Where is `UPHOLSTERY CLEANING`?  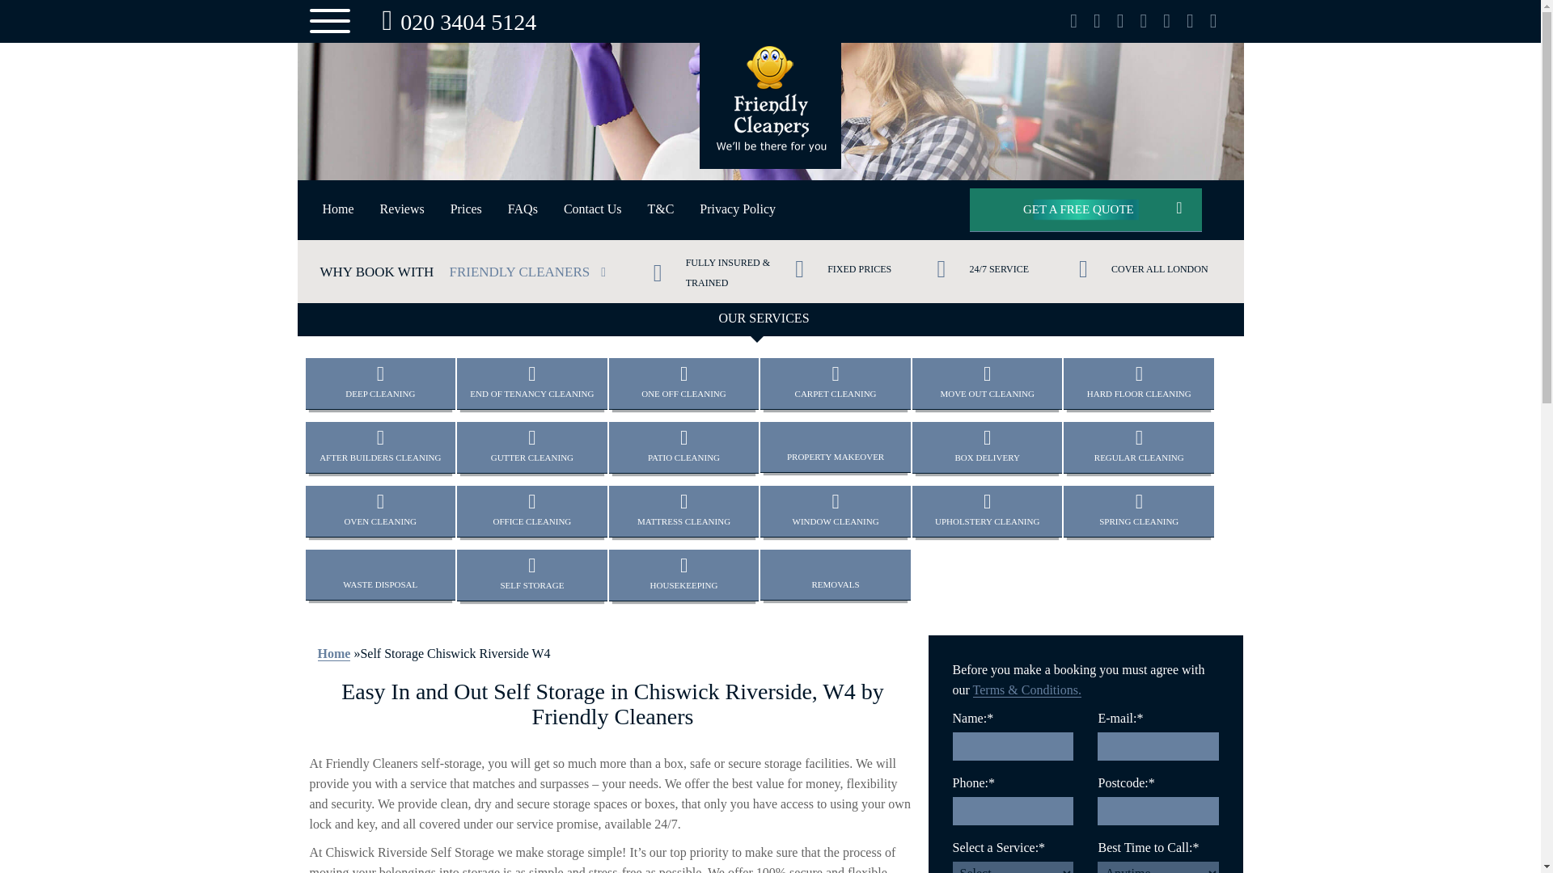
UPHOLSTERY CLEANING is located at coordinates (835, 446).